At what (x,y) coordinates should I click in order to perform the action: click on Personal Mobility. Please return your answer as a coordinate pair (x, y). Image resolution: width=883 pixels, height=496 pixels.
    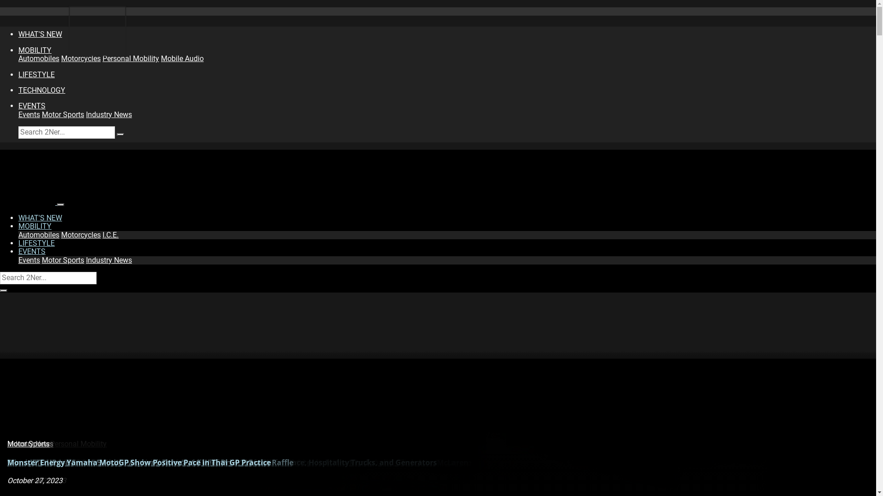
    Looking at the image, I should click on (131, 59).